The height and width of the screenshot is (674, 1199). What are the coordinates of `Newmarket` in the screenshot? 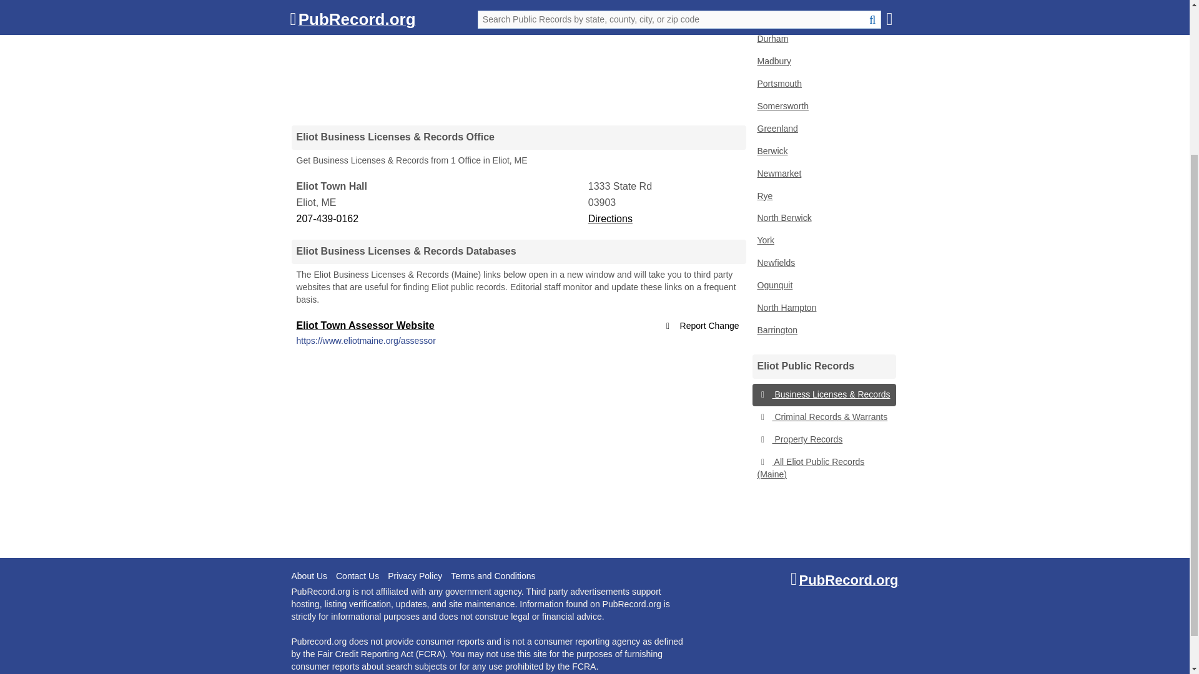 It's located at (823, 174).